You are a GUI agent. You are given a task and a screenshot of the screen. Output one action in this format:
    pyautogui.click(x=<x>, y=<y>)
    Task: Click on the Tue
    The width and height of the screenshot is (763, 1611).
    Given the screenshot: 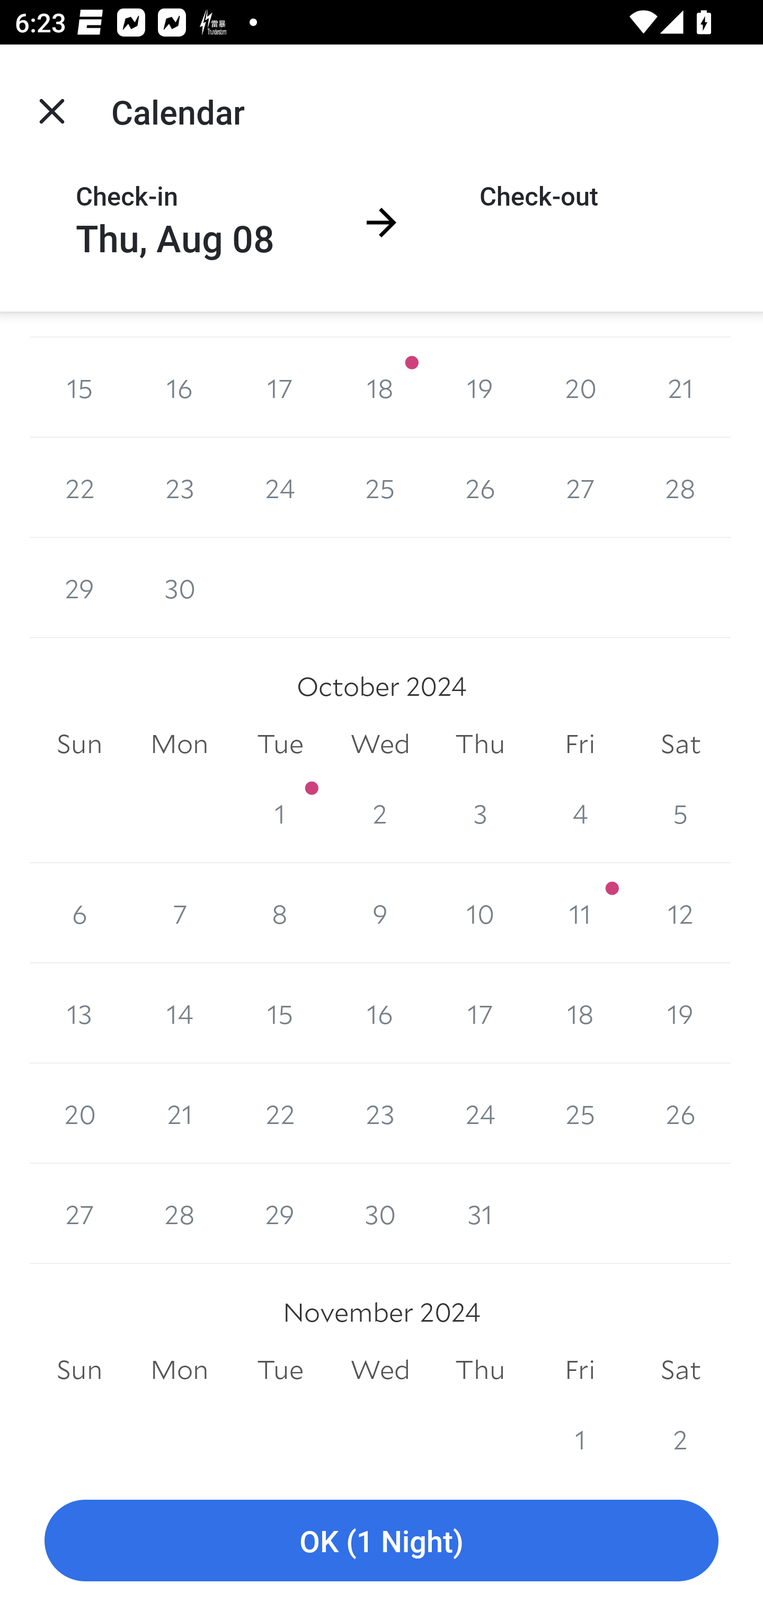 What is the action you would take?
    pyautogui.click(x=280, y=1369)
    